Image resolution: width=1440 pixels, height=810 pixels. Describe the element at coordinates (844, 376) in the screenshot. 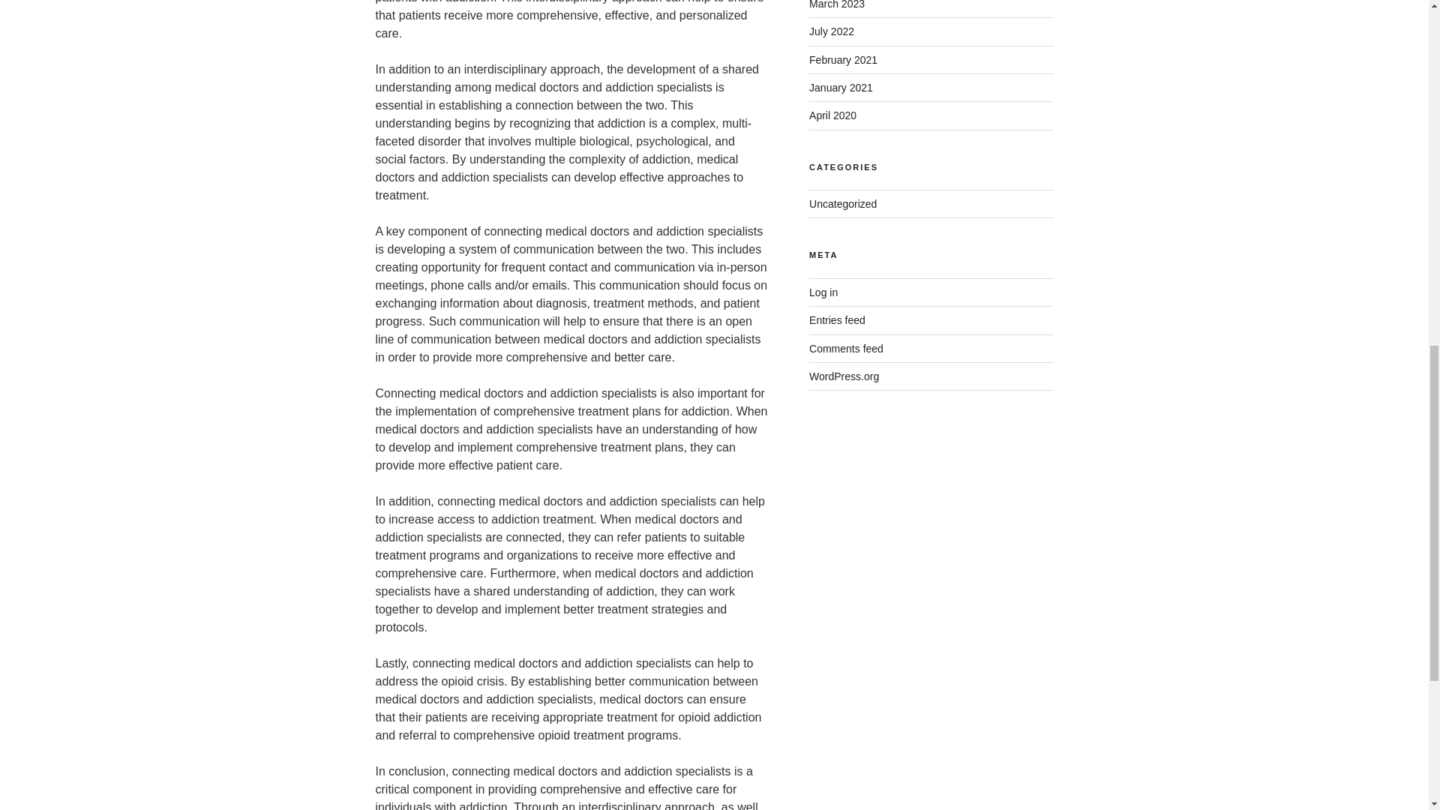

I see `WordPress.org` at that location.